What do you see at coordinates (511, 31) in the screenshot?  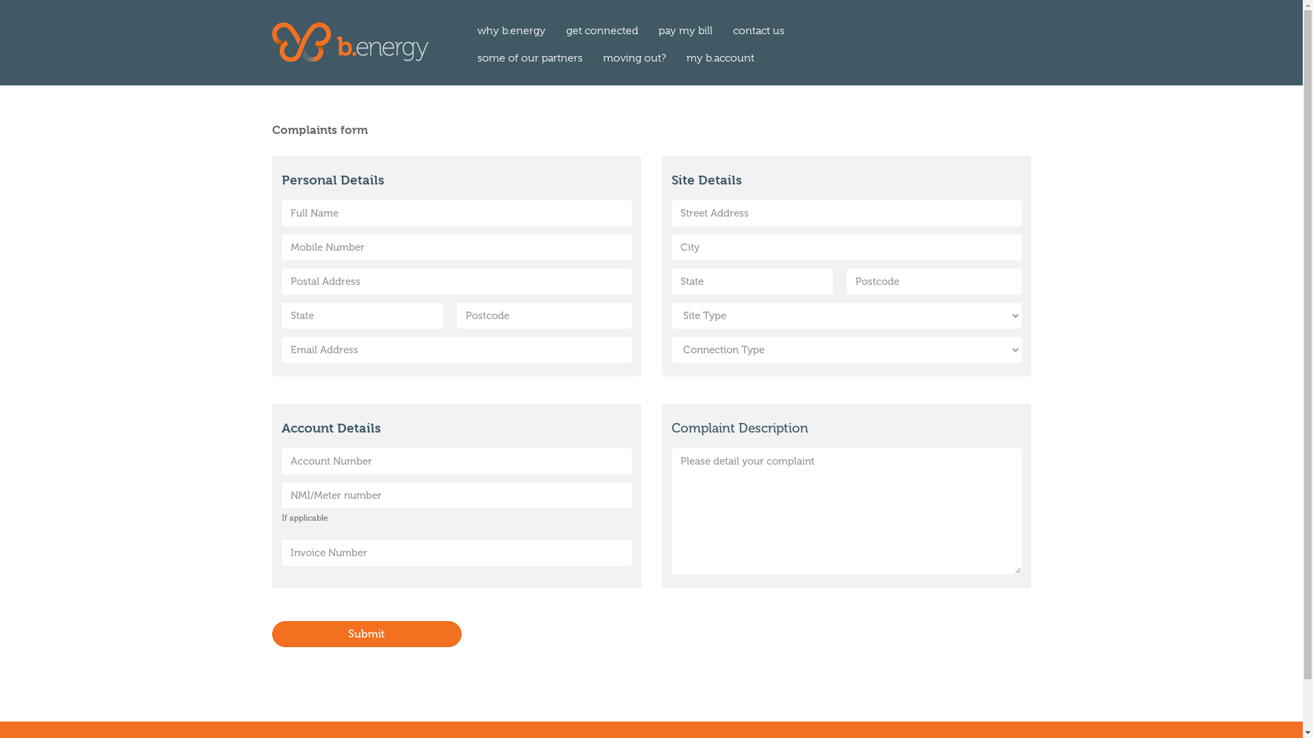 I see `why b.energy` at bounding box center [511, 31].